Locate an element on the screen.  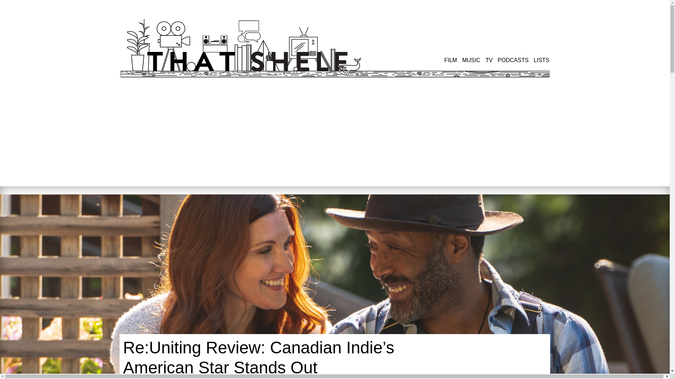
PODCASTS is located at coordinates (513, 60).